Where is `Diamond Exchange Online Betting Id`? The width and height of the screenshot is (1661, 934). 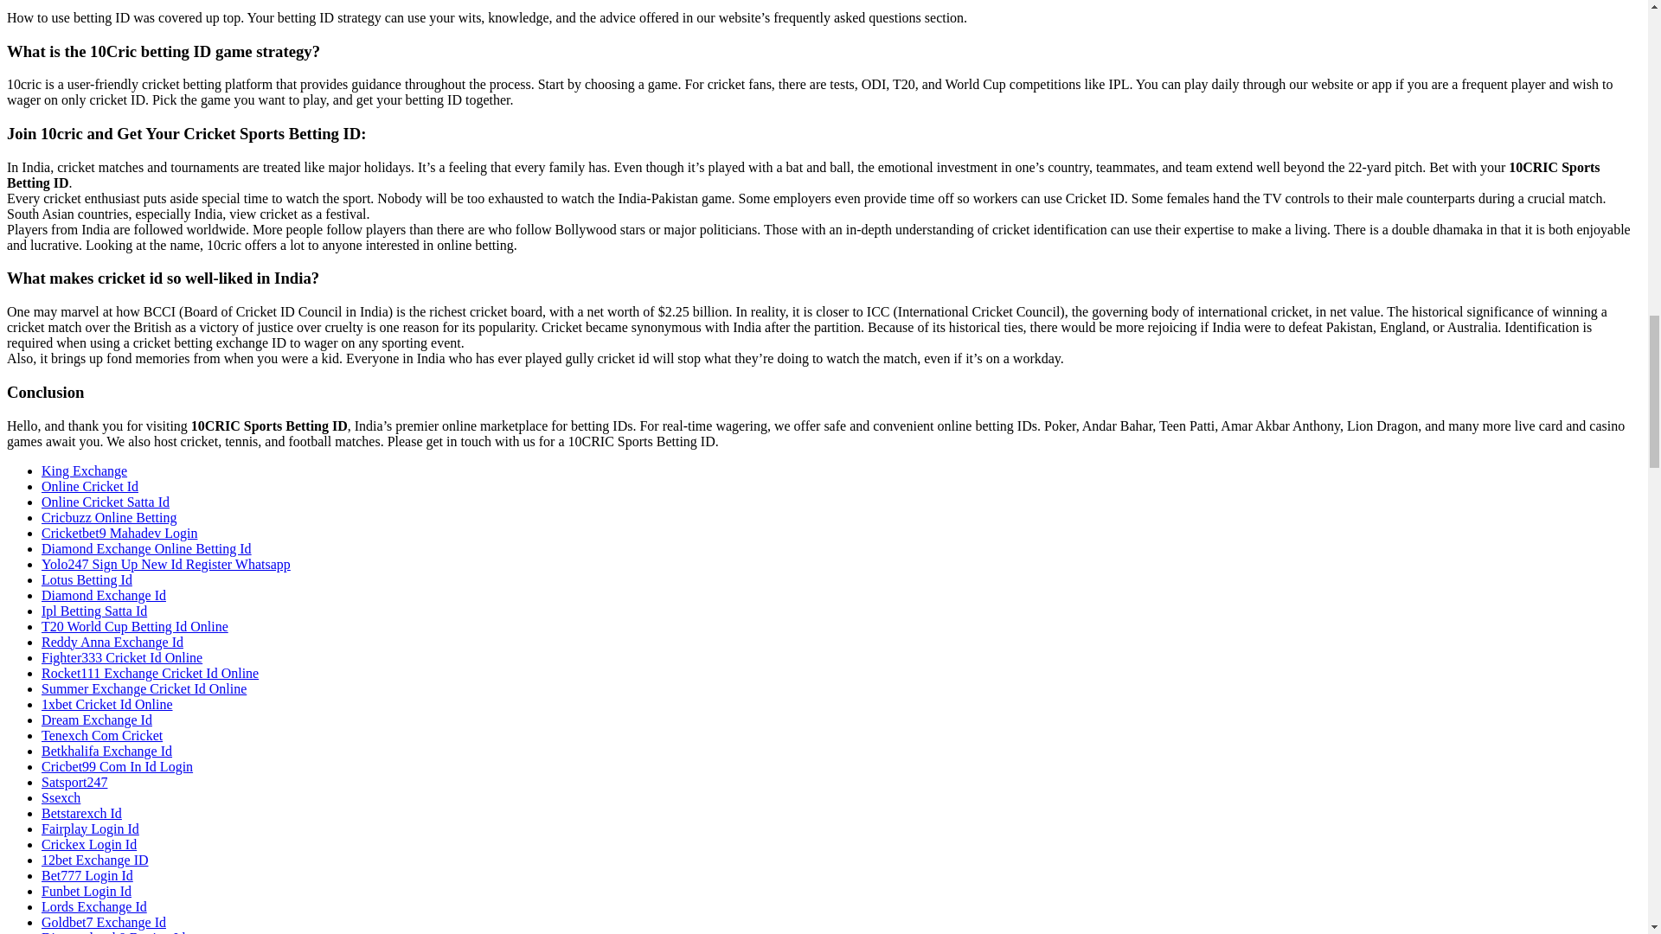
Diamond Exchange Online Betting Id is located at coordinates (147, 548).